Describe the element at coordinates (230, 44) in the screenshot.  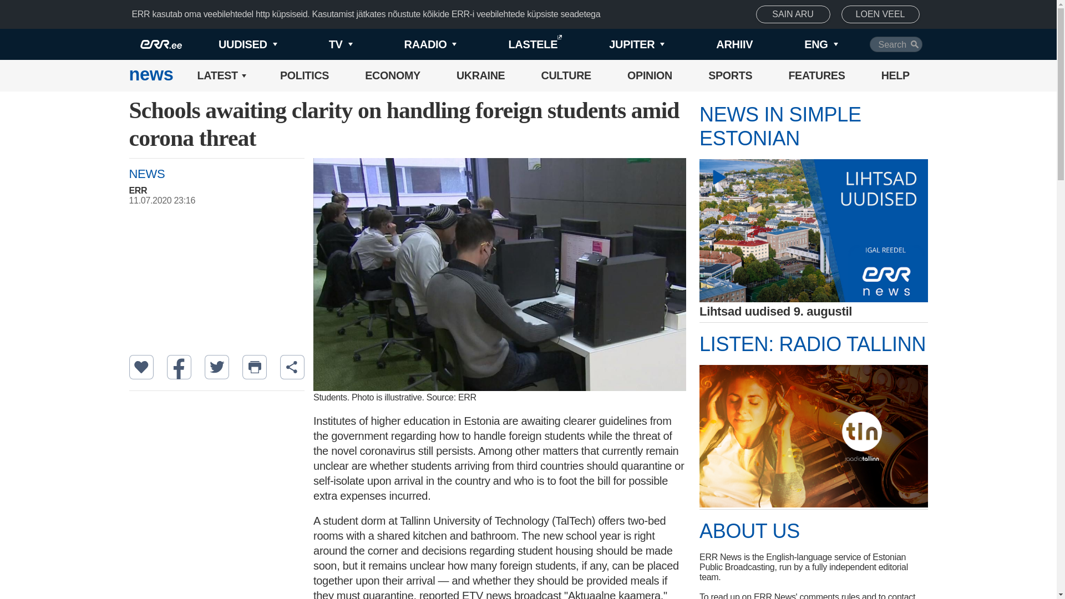
I see `UUDISED` at that location.